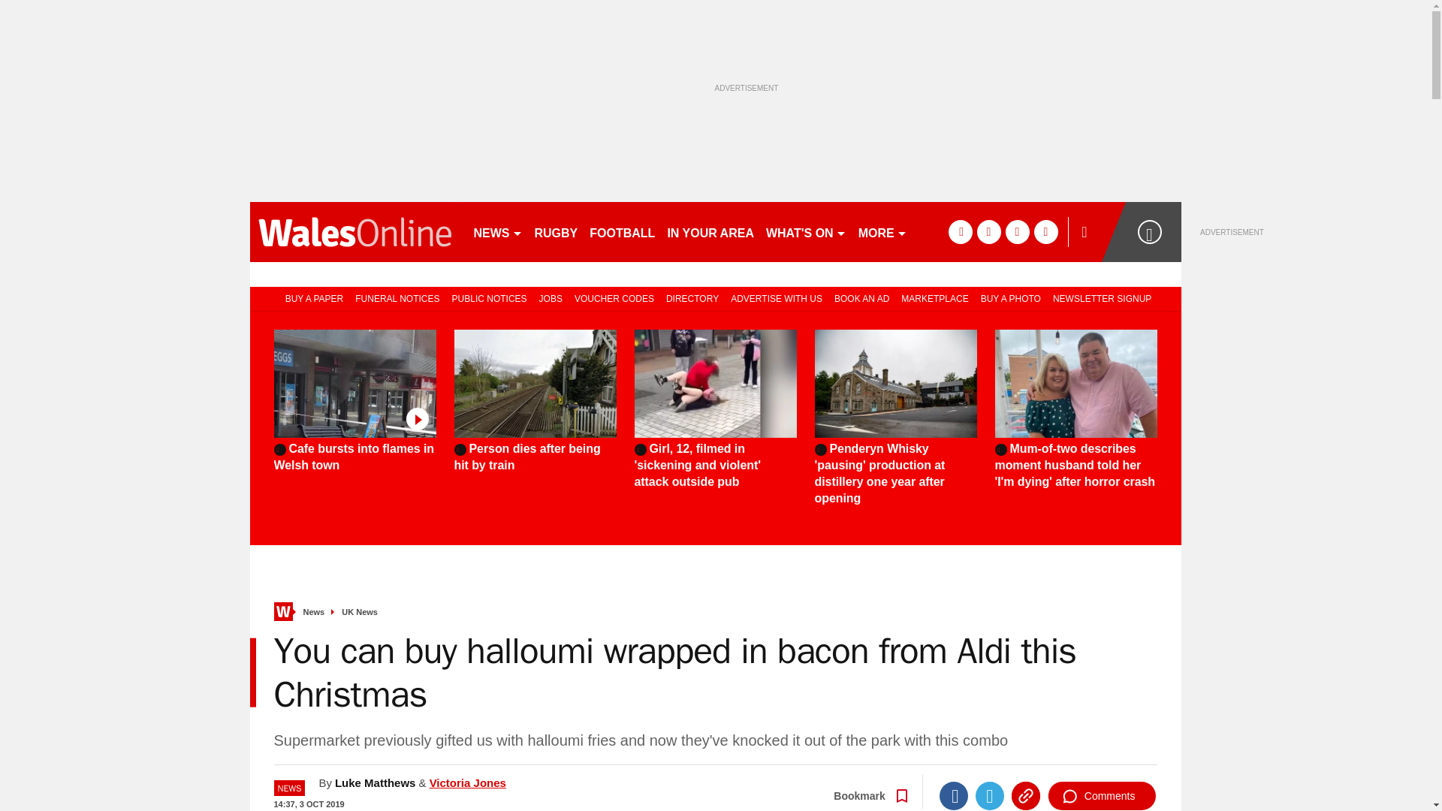 Image resolution: width=1442 pixels, height=811 pixels. I want to click on WHAT'S ON, so click(805, 231).